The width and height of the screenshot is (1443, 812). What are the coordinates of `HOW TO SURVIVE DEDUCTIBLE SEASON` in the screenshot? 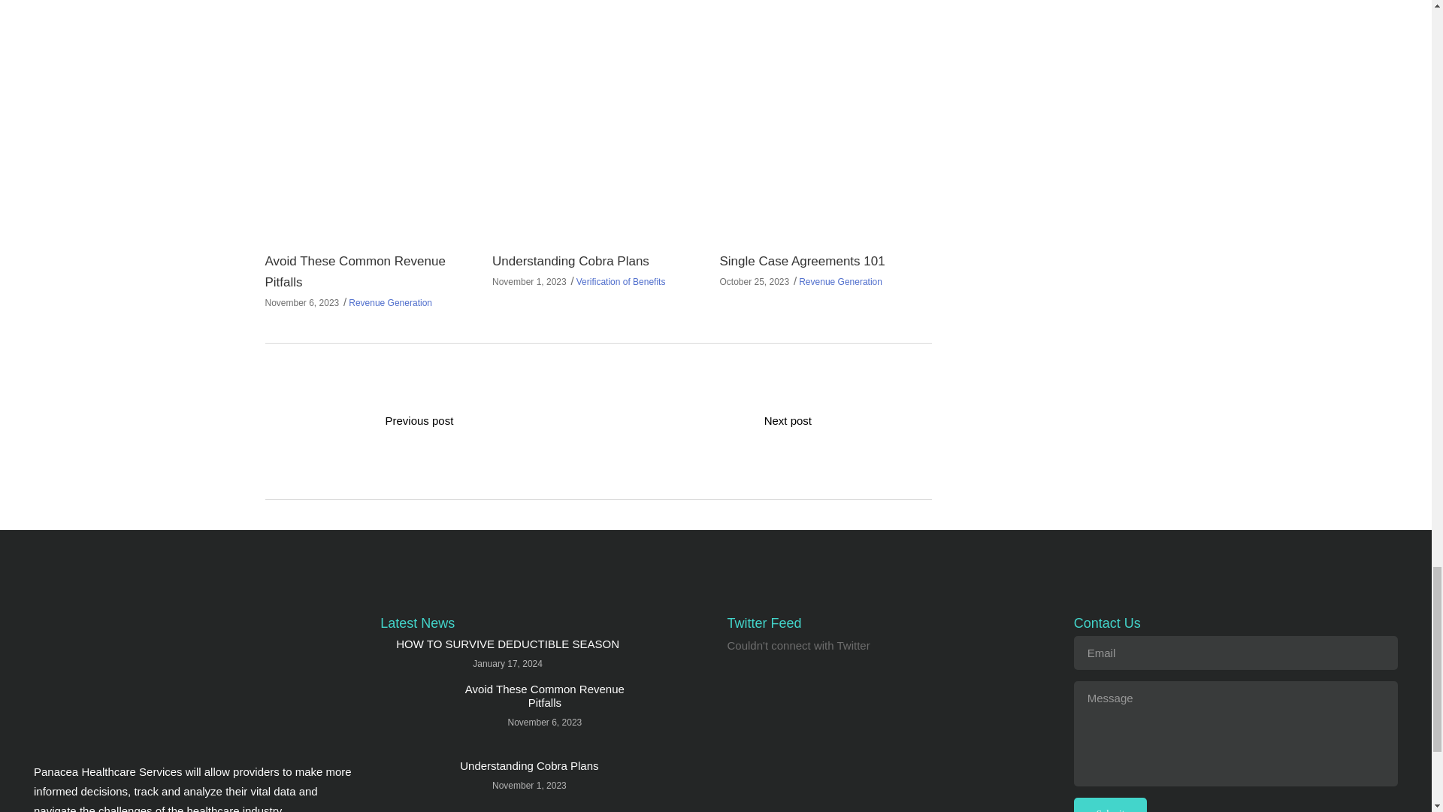 It's located at (507, 644).